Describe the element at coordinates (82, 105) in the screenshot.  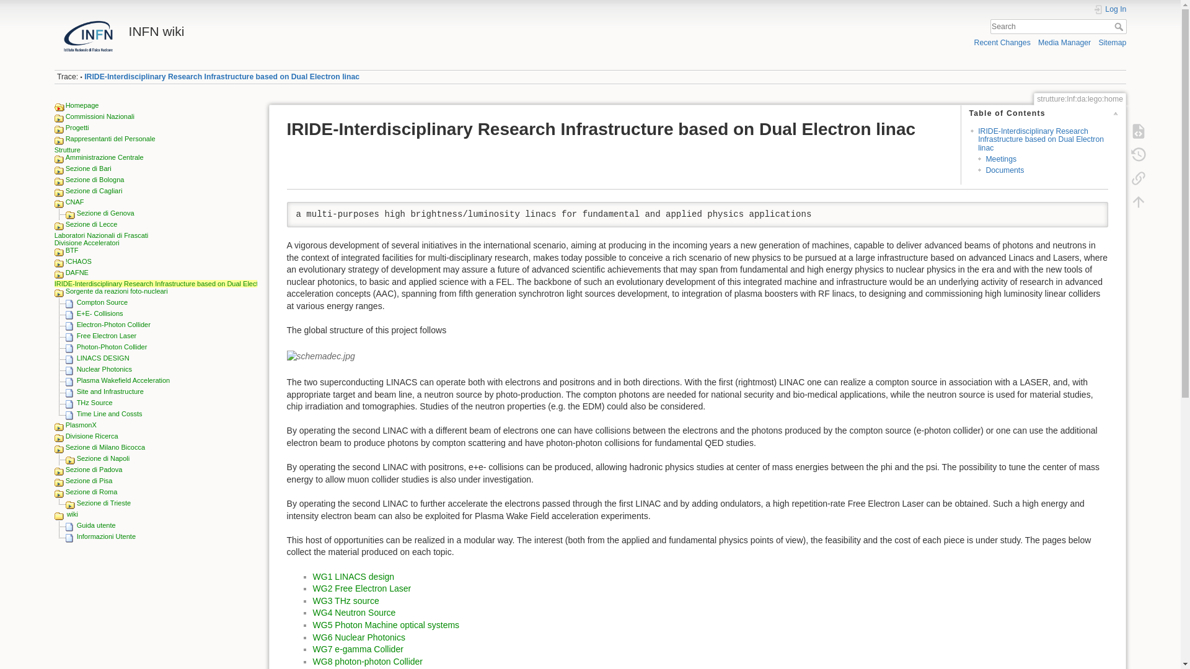
I see `Homepage` at that location.